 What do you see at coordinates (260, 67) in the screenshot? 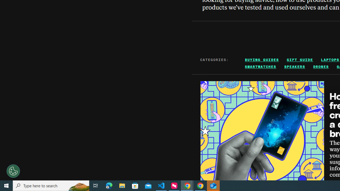
I see `SMARTWATCHES` at bounding box center [260, 67].